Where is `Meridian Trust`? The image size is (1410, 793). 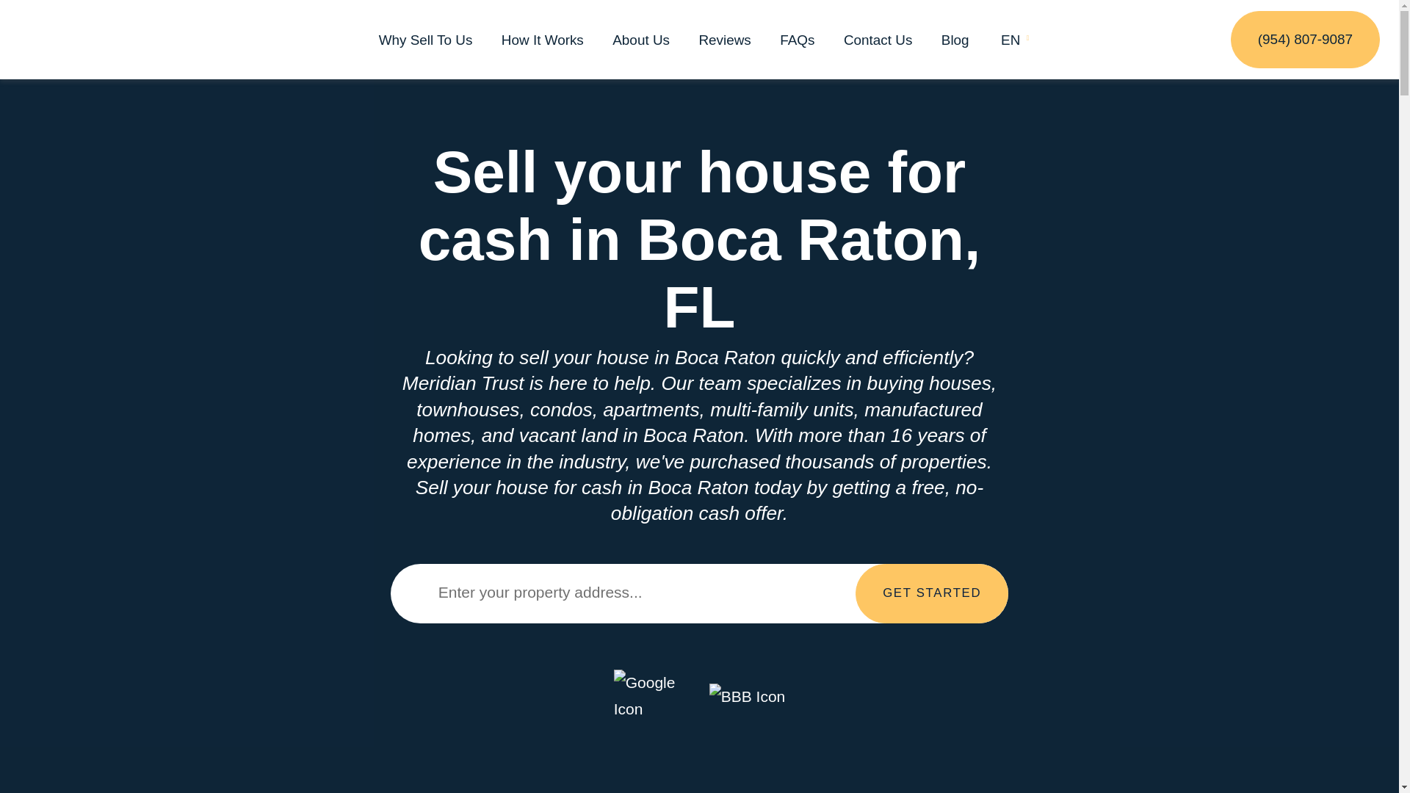 Meridian Trust is located at coordinates (113, 40).